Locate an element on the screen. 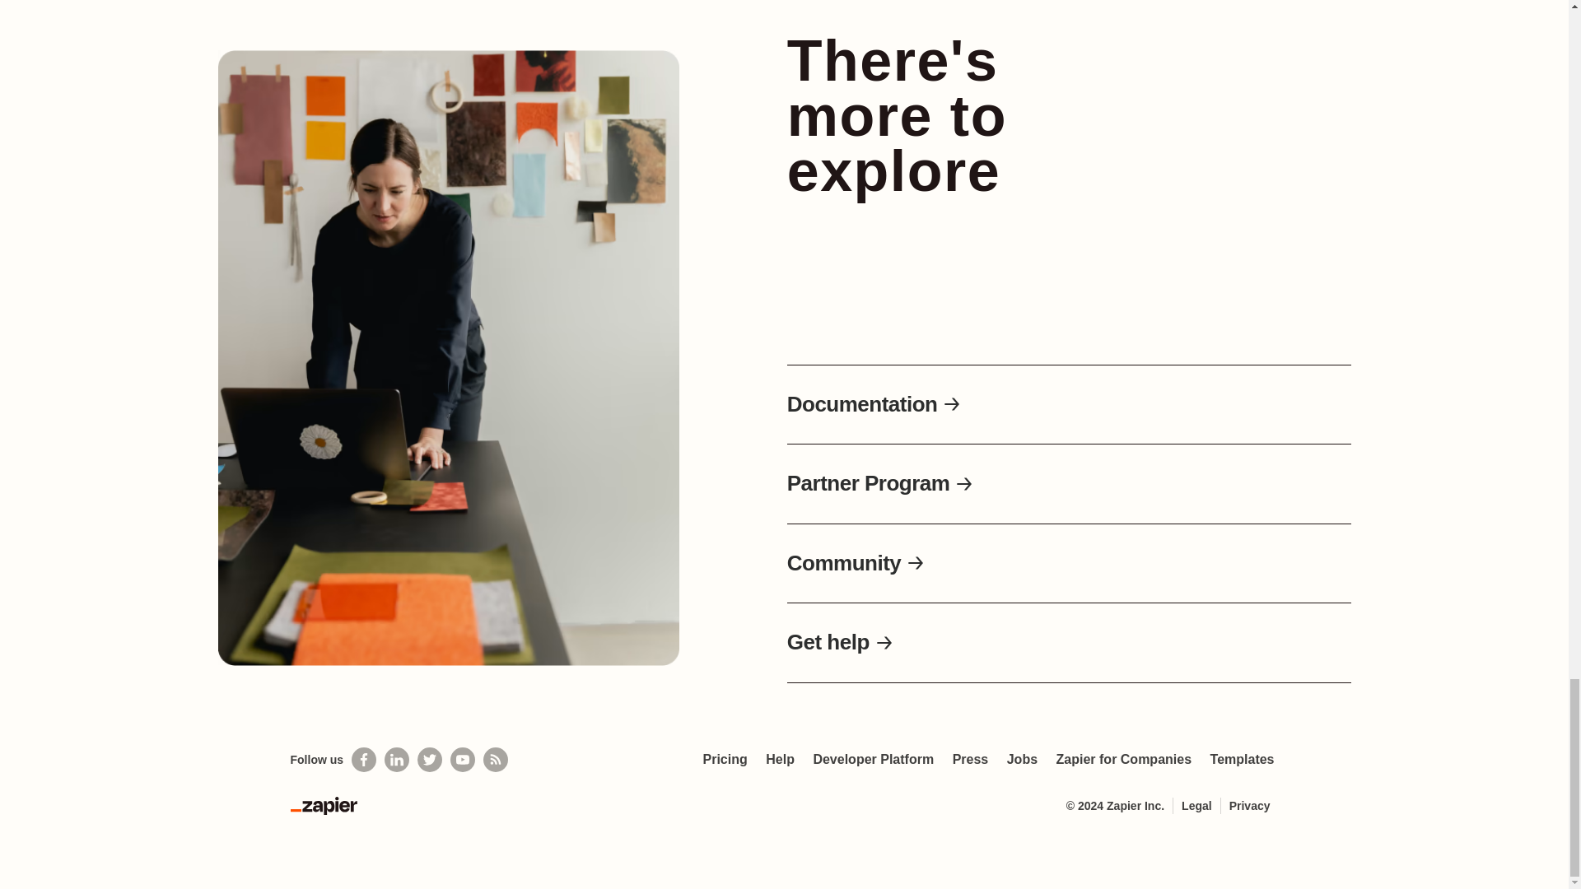 Image resolution: width=1581 pixels, height=889 pixels. Documentation is located at coordinates (874, 405).